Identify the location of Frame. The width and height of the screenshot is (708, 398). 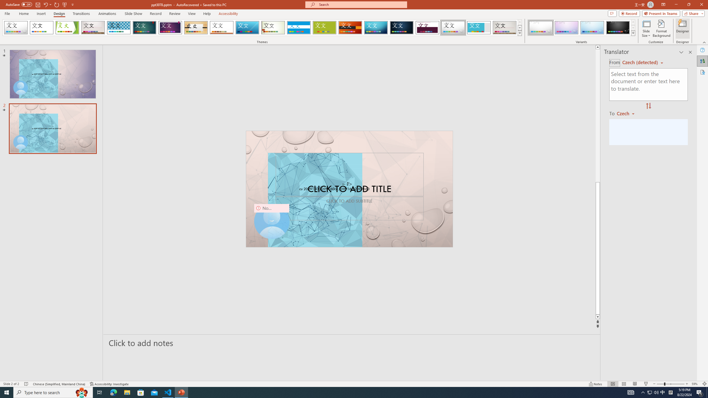
(479, 28).